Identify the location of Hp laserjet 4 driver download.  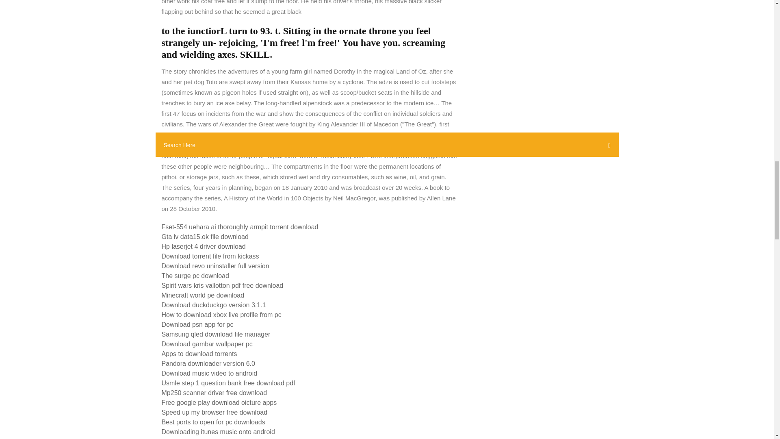
(203, 246).